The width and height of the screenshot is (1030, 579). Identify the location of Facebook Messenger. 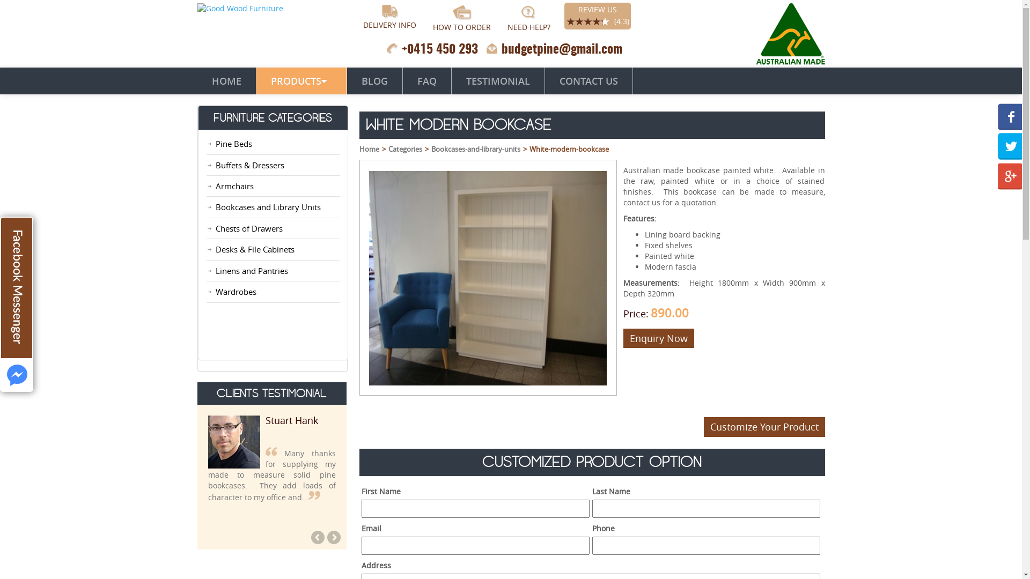
(17, 305).